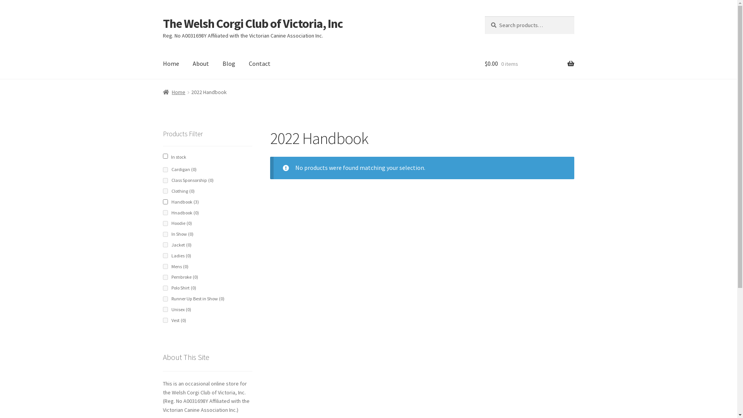 The width and height of the screenshot is (743, 418). I want to click on Home, so click(171, 64).